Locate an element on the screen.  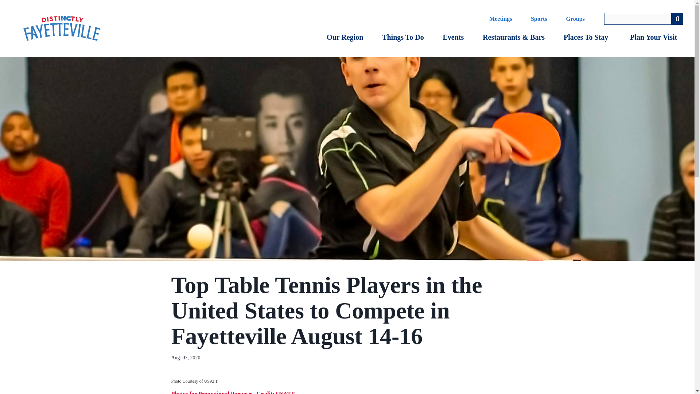
Places To Stay is located at coordinates (586, 37).